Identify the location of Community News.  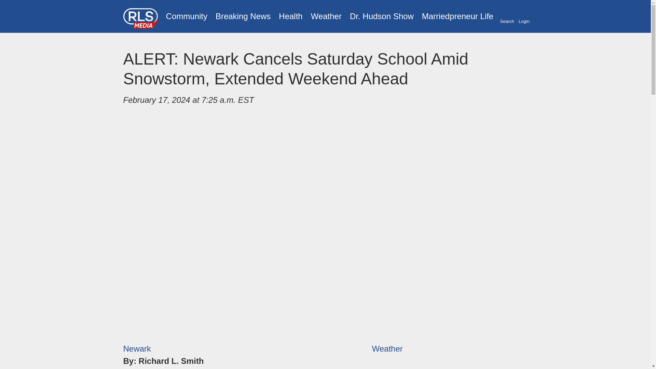
(187, 16).